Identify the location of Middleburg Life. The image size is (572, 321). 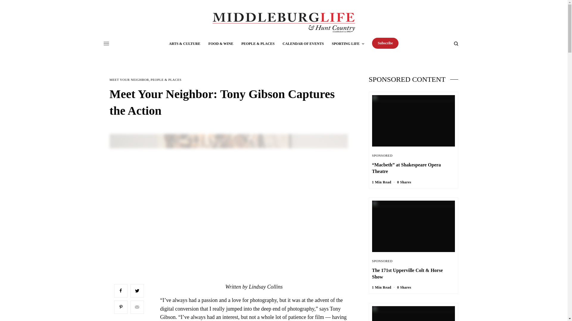
(283, 23).